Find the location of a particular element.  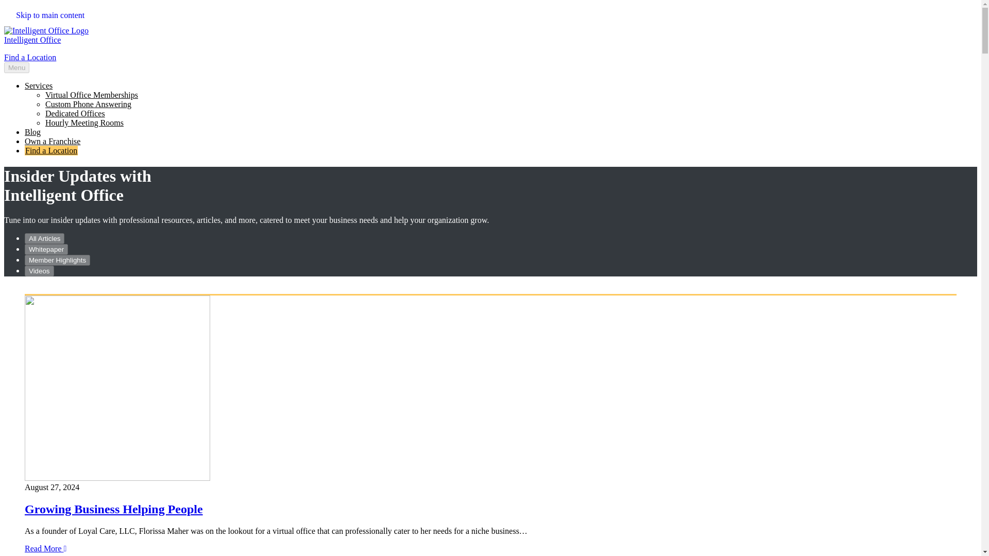

Own a Franchise is located at coordinates (53, 141).